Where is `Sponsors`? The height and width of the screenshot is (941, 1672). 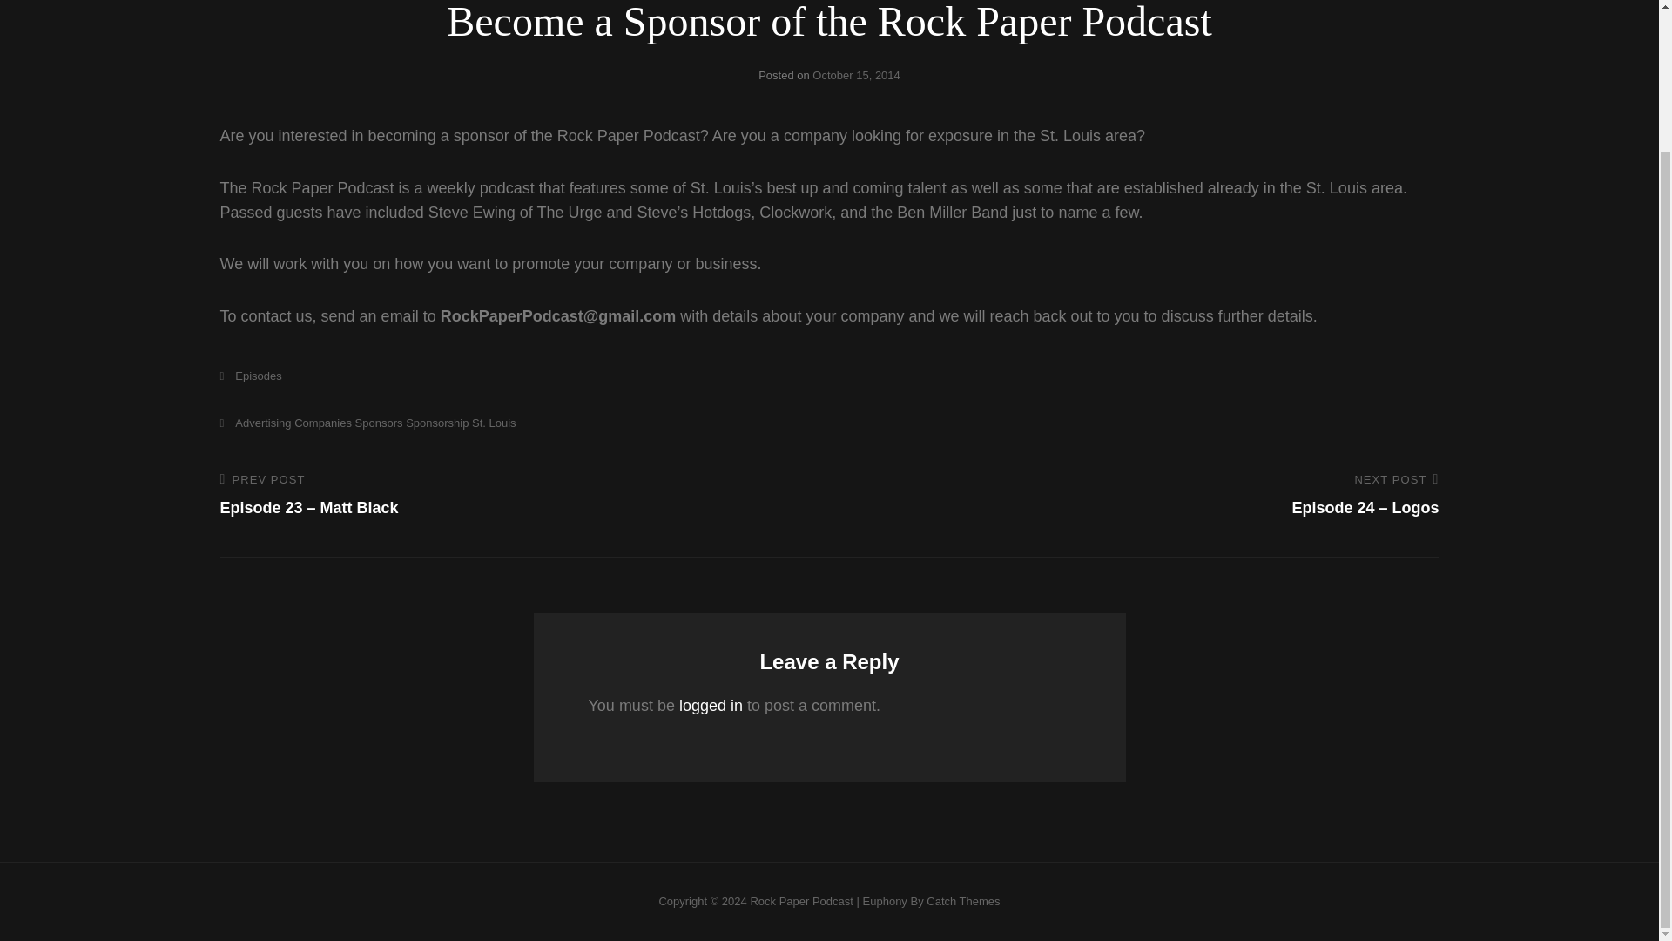 Sponsors is located at coordinates (378, 423).